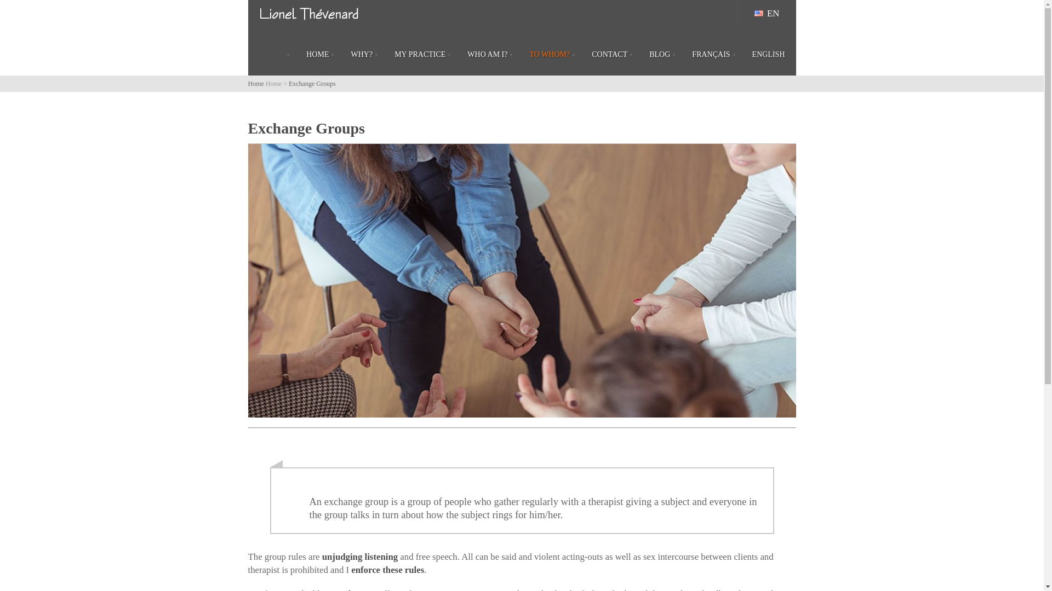 The width and height of the screenshot is (1052, 591). What do you see at coordinates (767, 13) in the screenshot?
I see `EN` at bounding box center [767, 13].